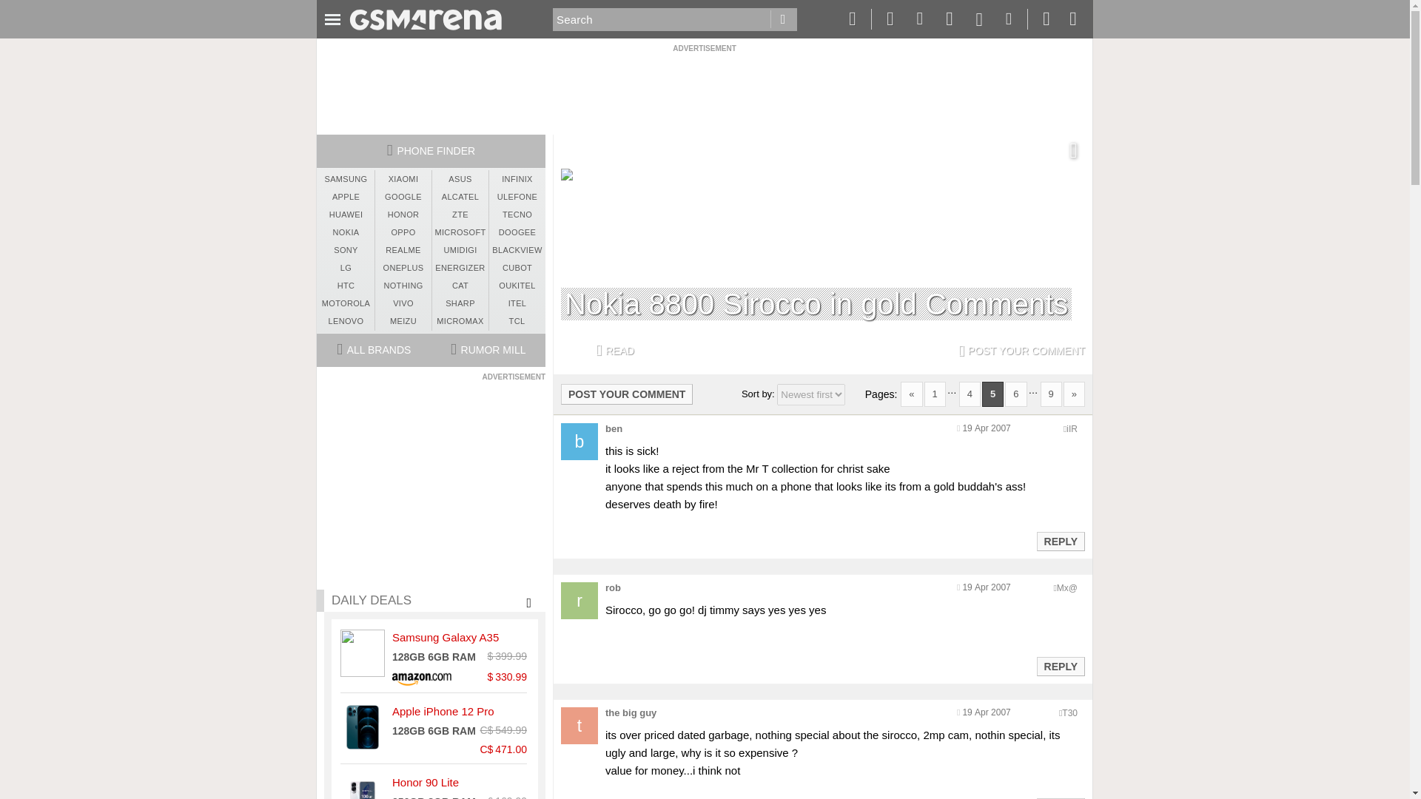 The width and height of the screenshot is (1421, 799). Describe the element at coordinates (1021, 351) in the screenshot. I see `POST YOUR COMMENT` at that location.